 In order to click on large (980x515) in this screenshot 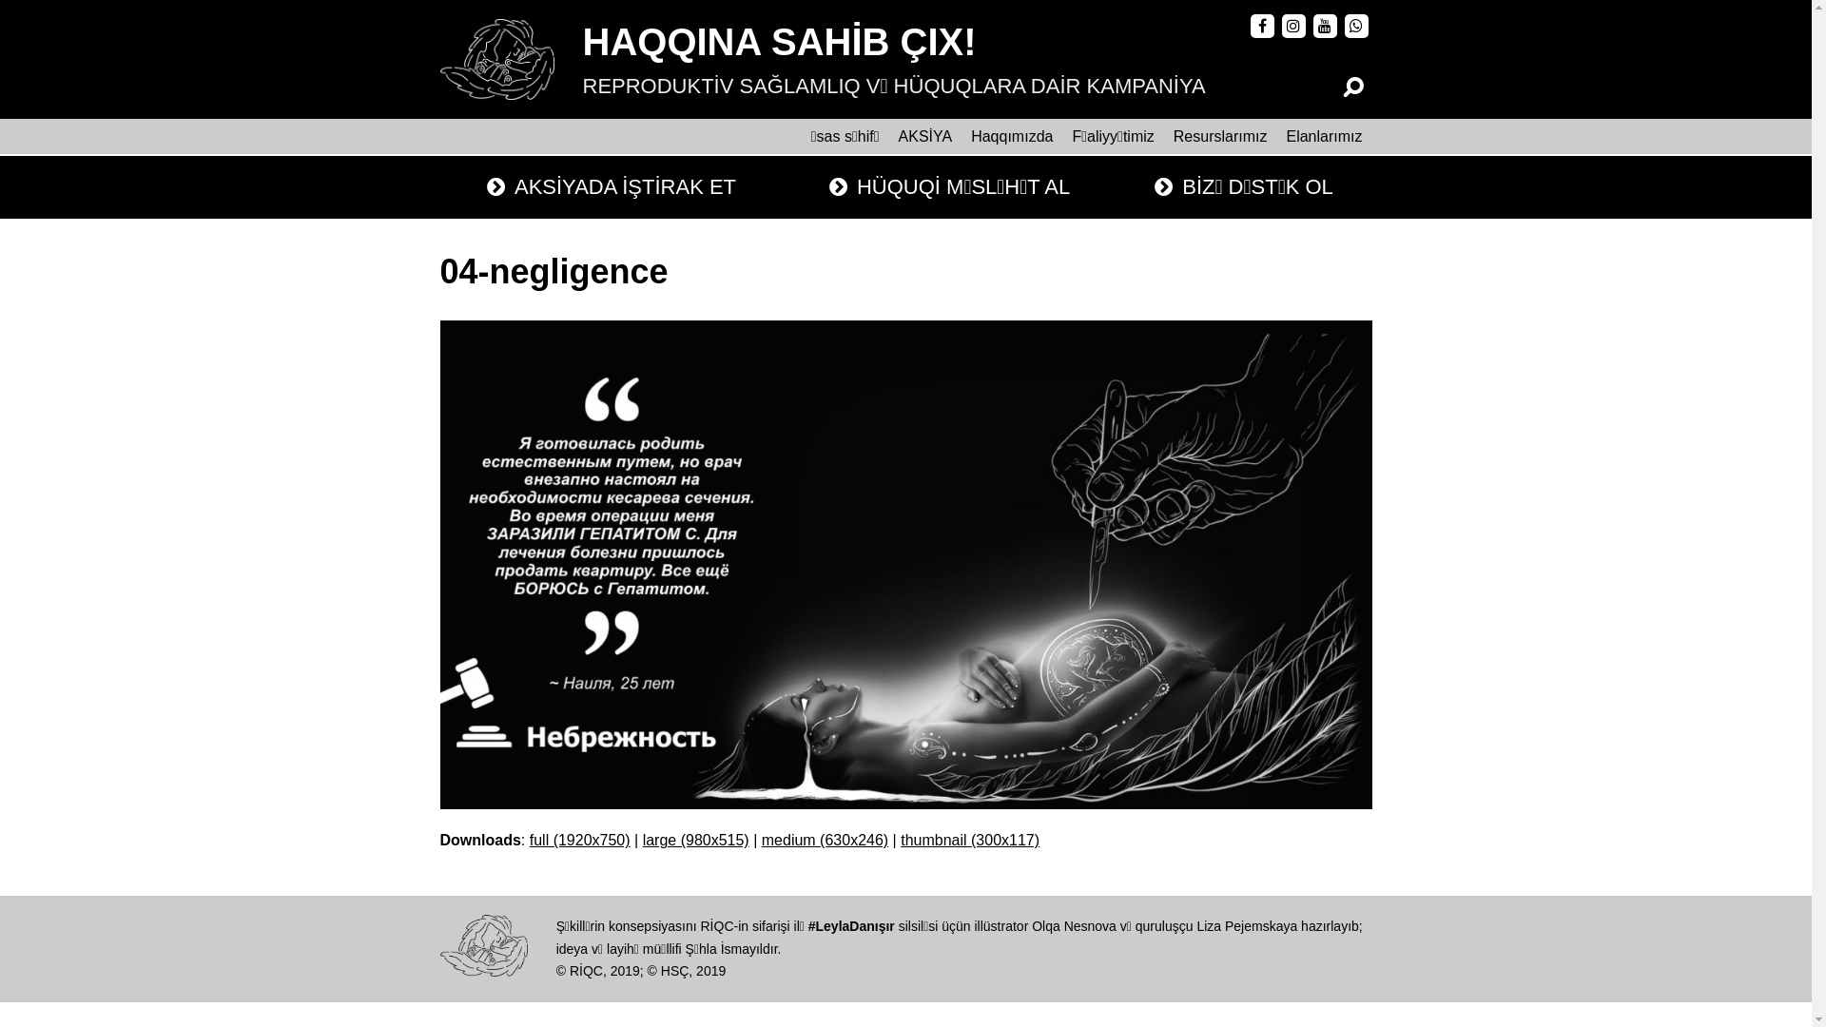, I will do `click(696, 841)`.